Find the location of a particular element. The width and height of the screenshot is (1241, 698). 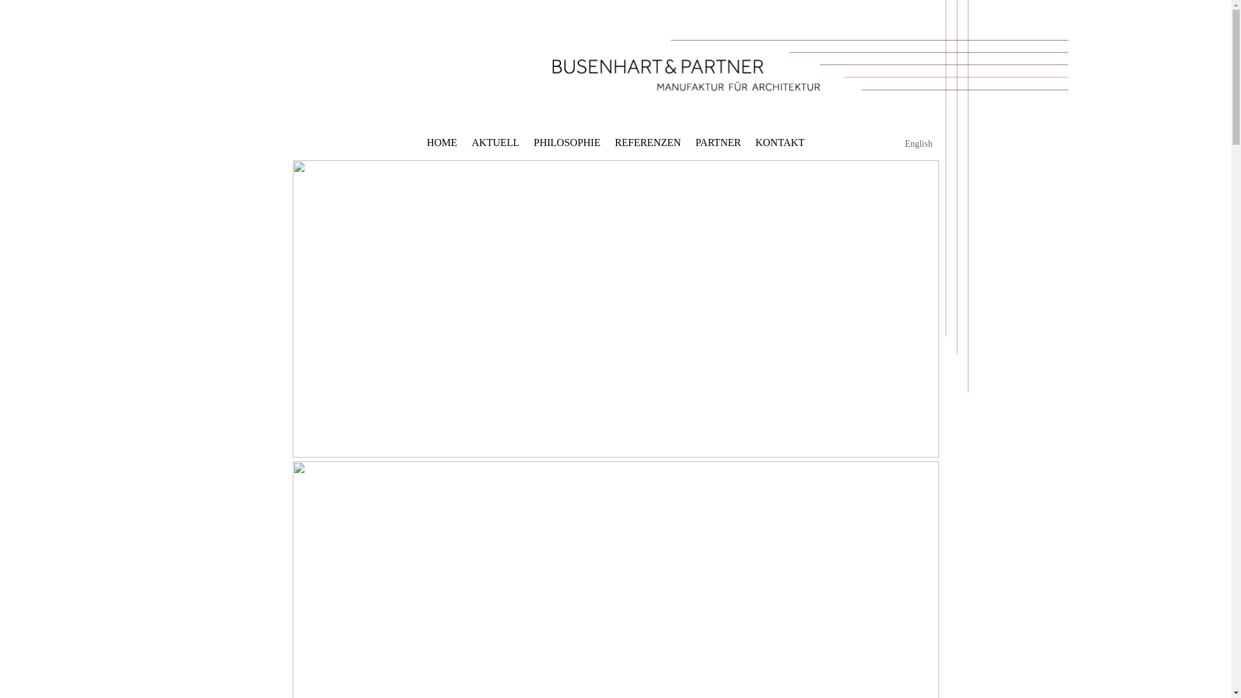

English is located at coordinates (919, 144).